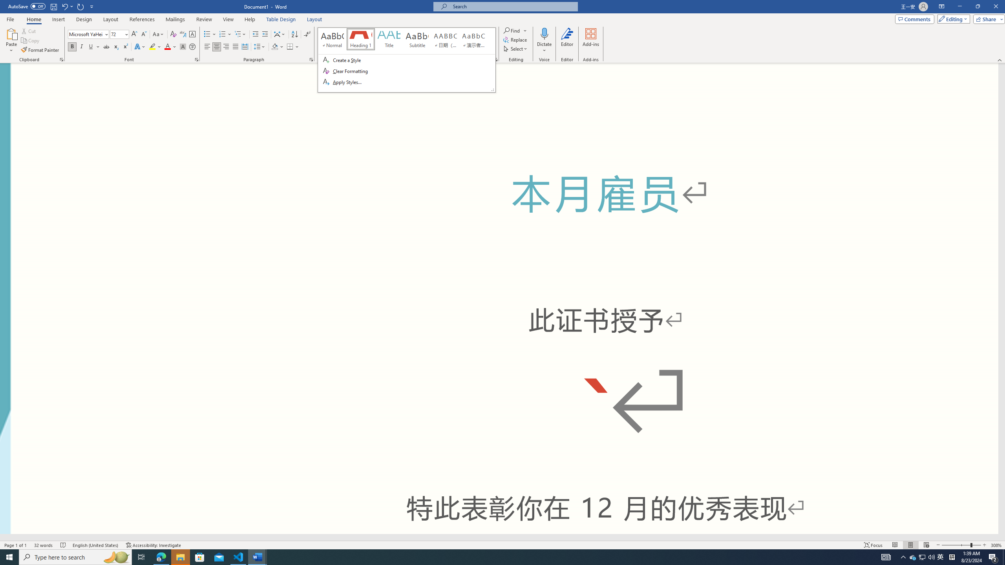  I want to click on Align Right, so click(226, 47).